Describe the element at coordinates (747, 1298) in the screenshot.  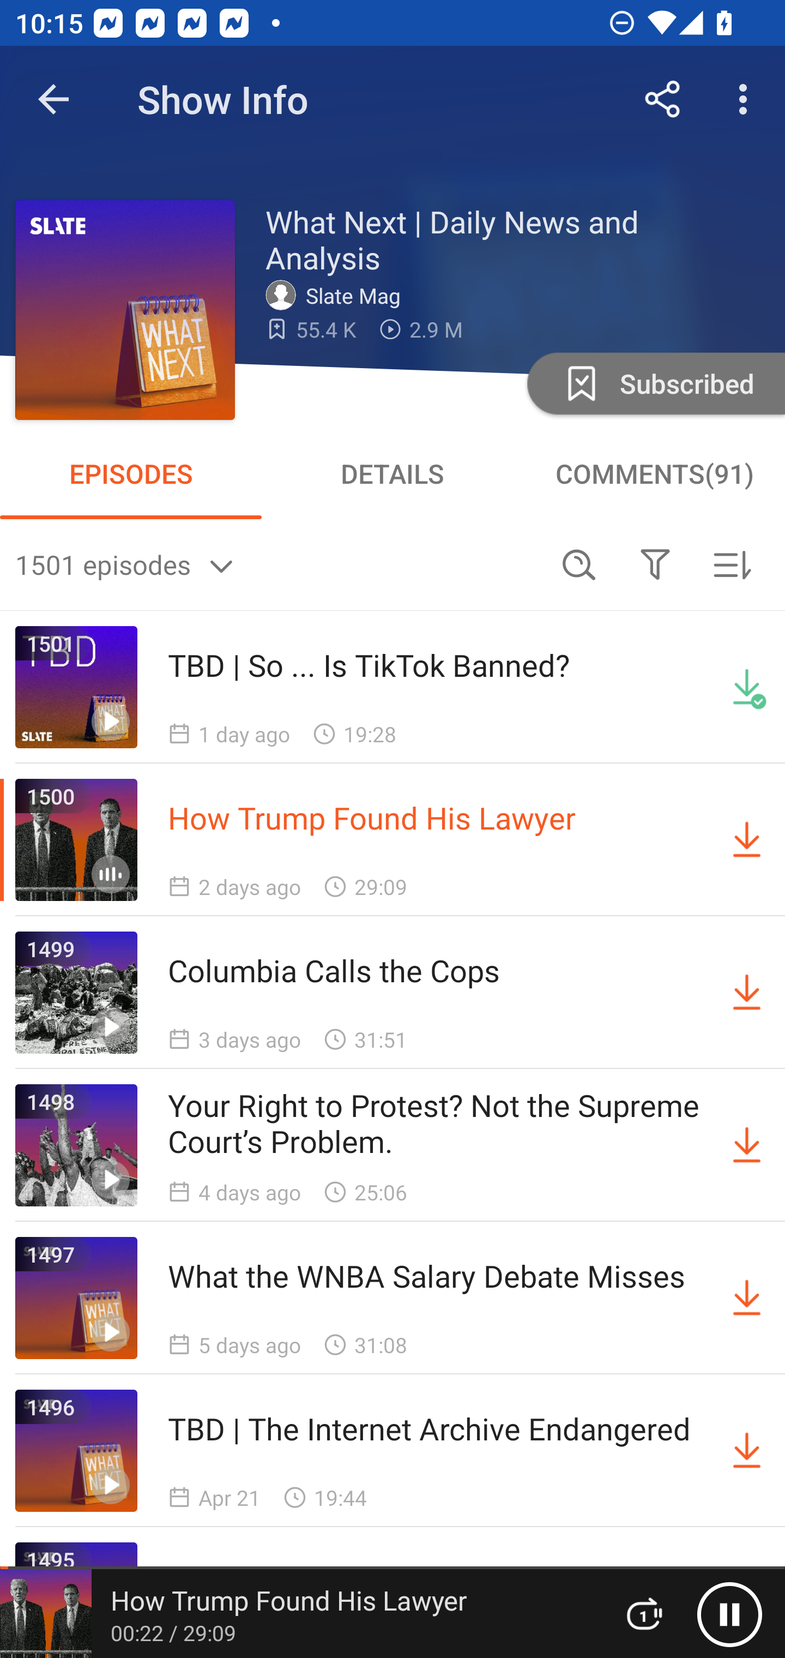
I see `Download` at that location.